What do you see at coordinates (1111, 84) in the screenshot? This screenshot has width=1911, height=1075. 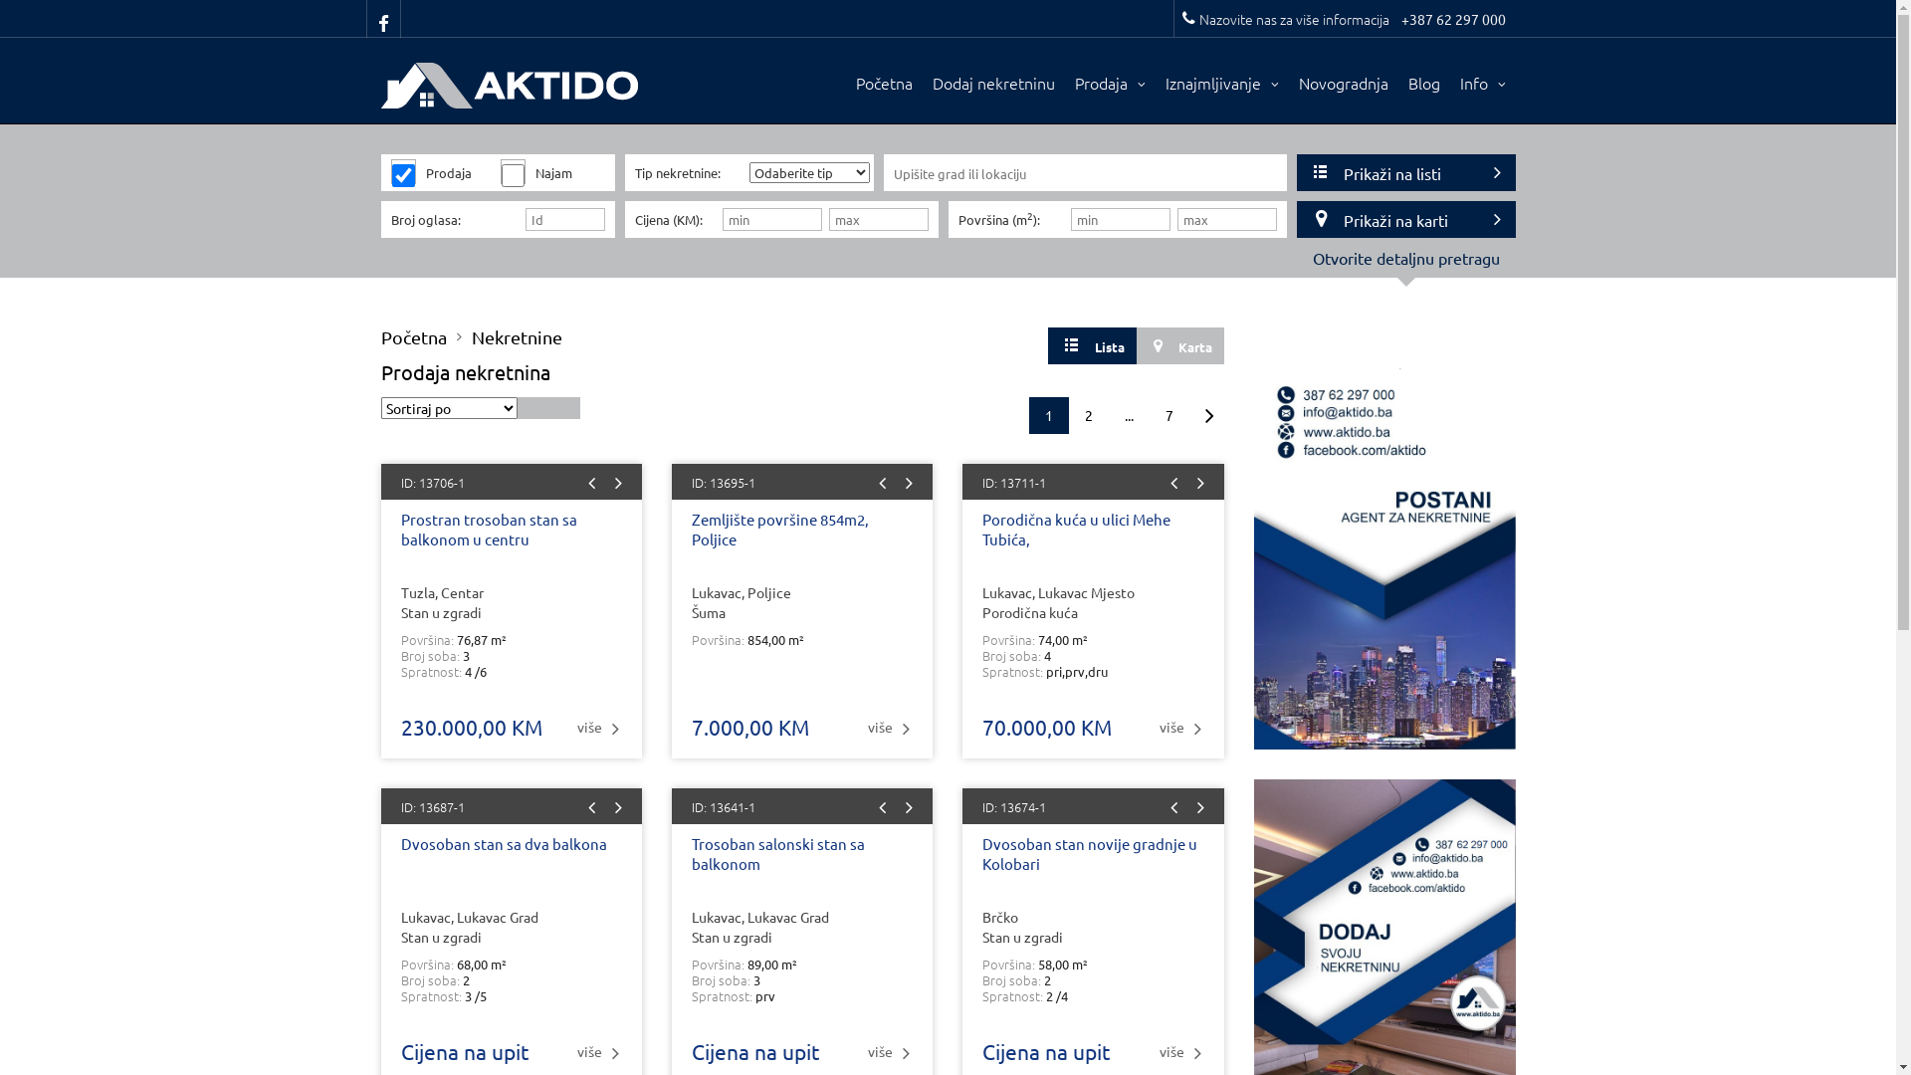 I see `Prodaja` at bounding box center [1111, 84].